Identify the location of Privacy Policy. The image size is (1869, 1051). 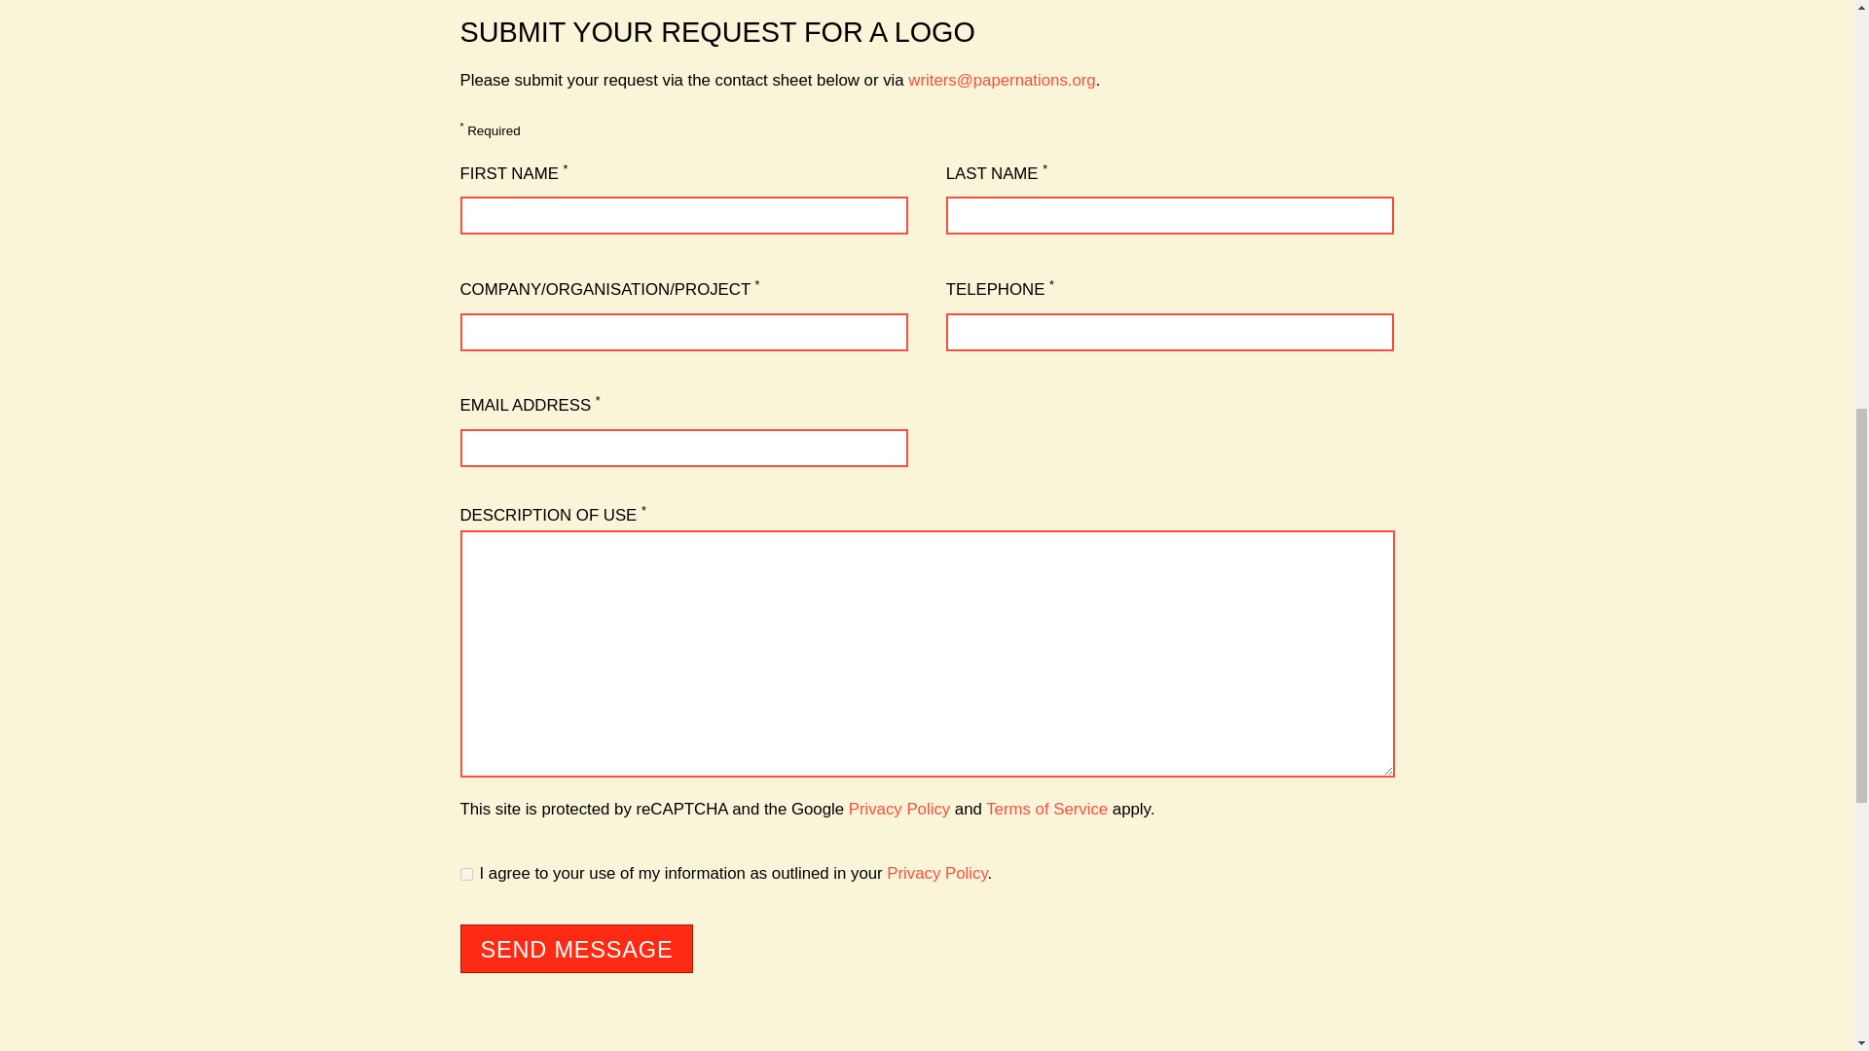
(936, 873).